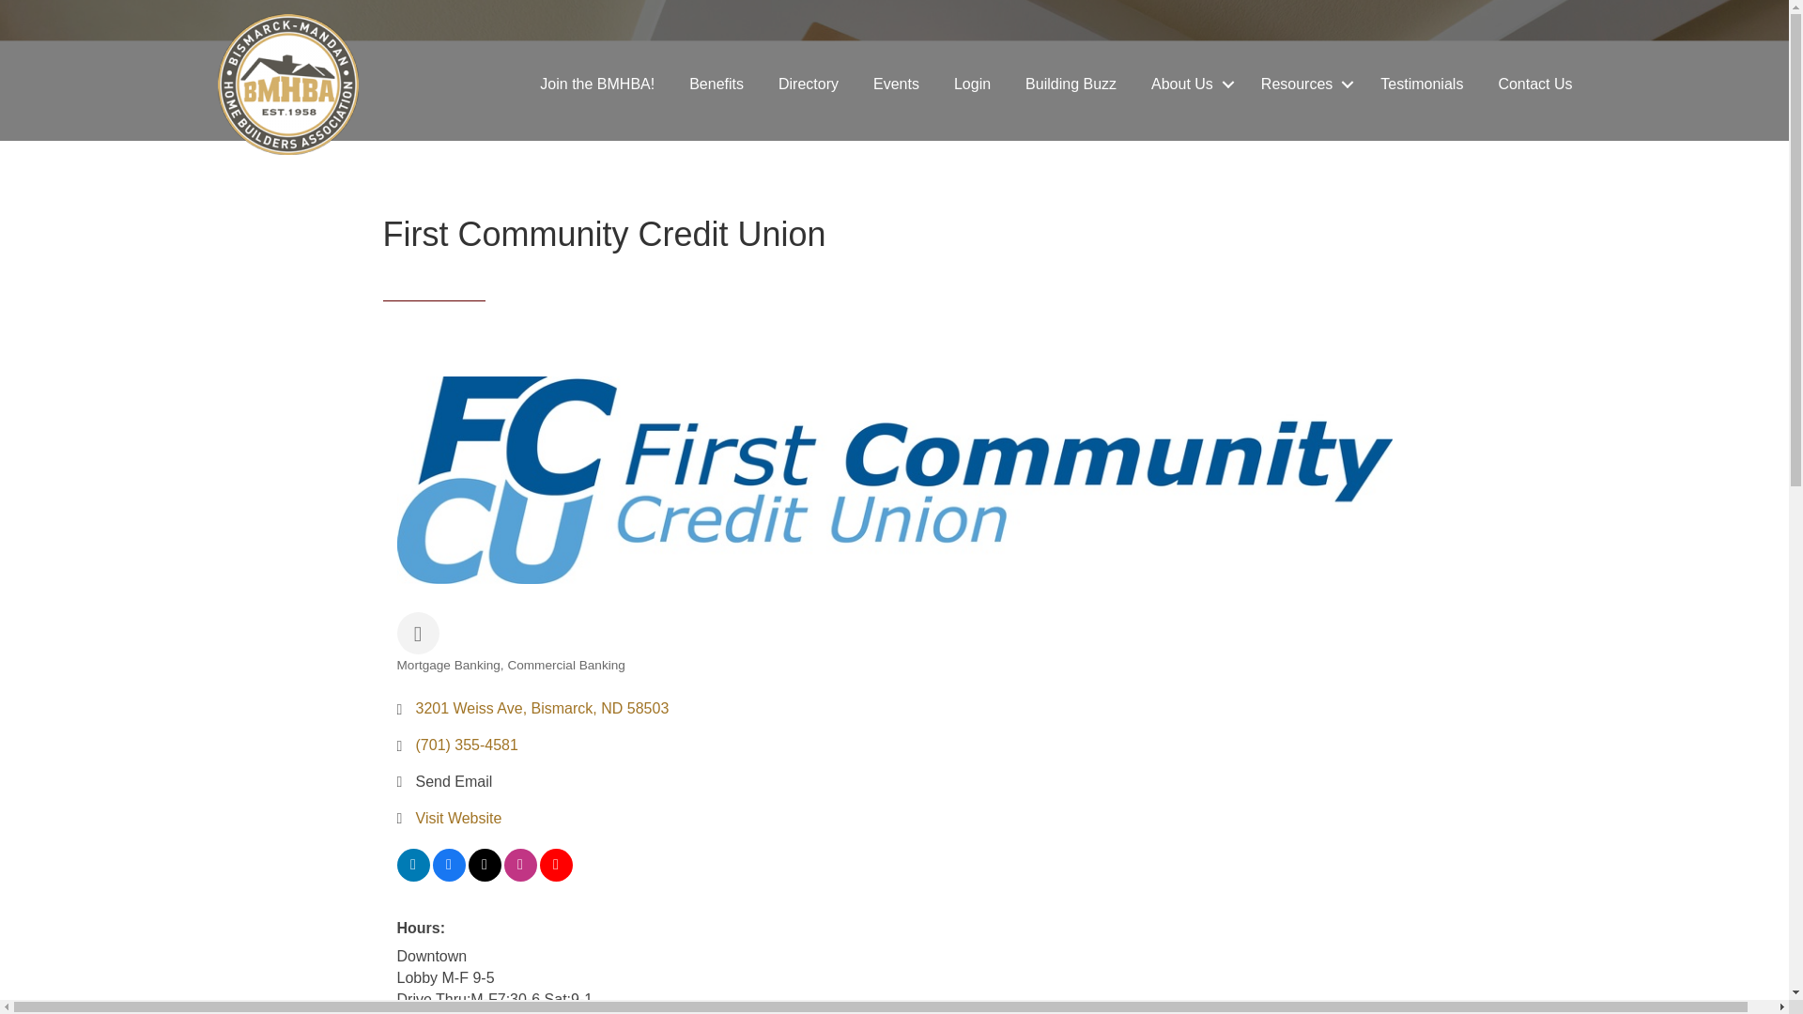 The height and width of the screenshot is (1014, 1803). Describe the element at coordinates (484, 875) in the screenshot. I see `View on Twitter` at that location.